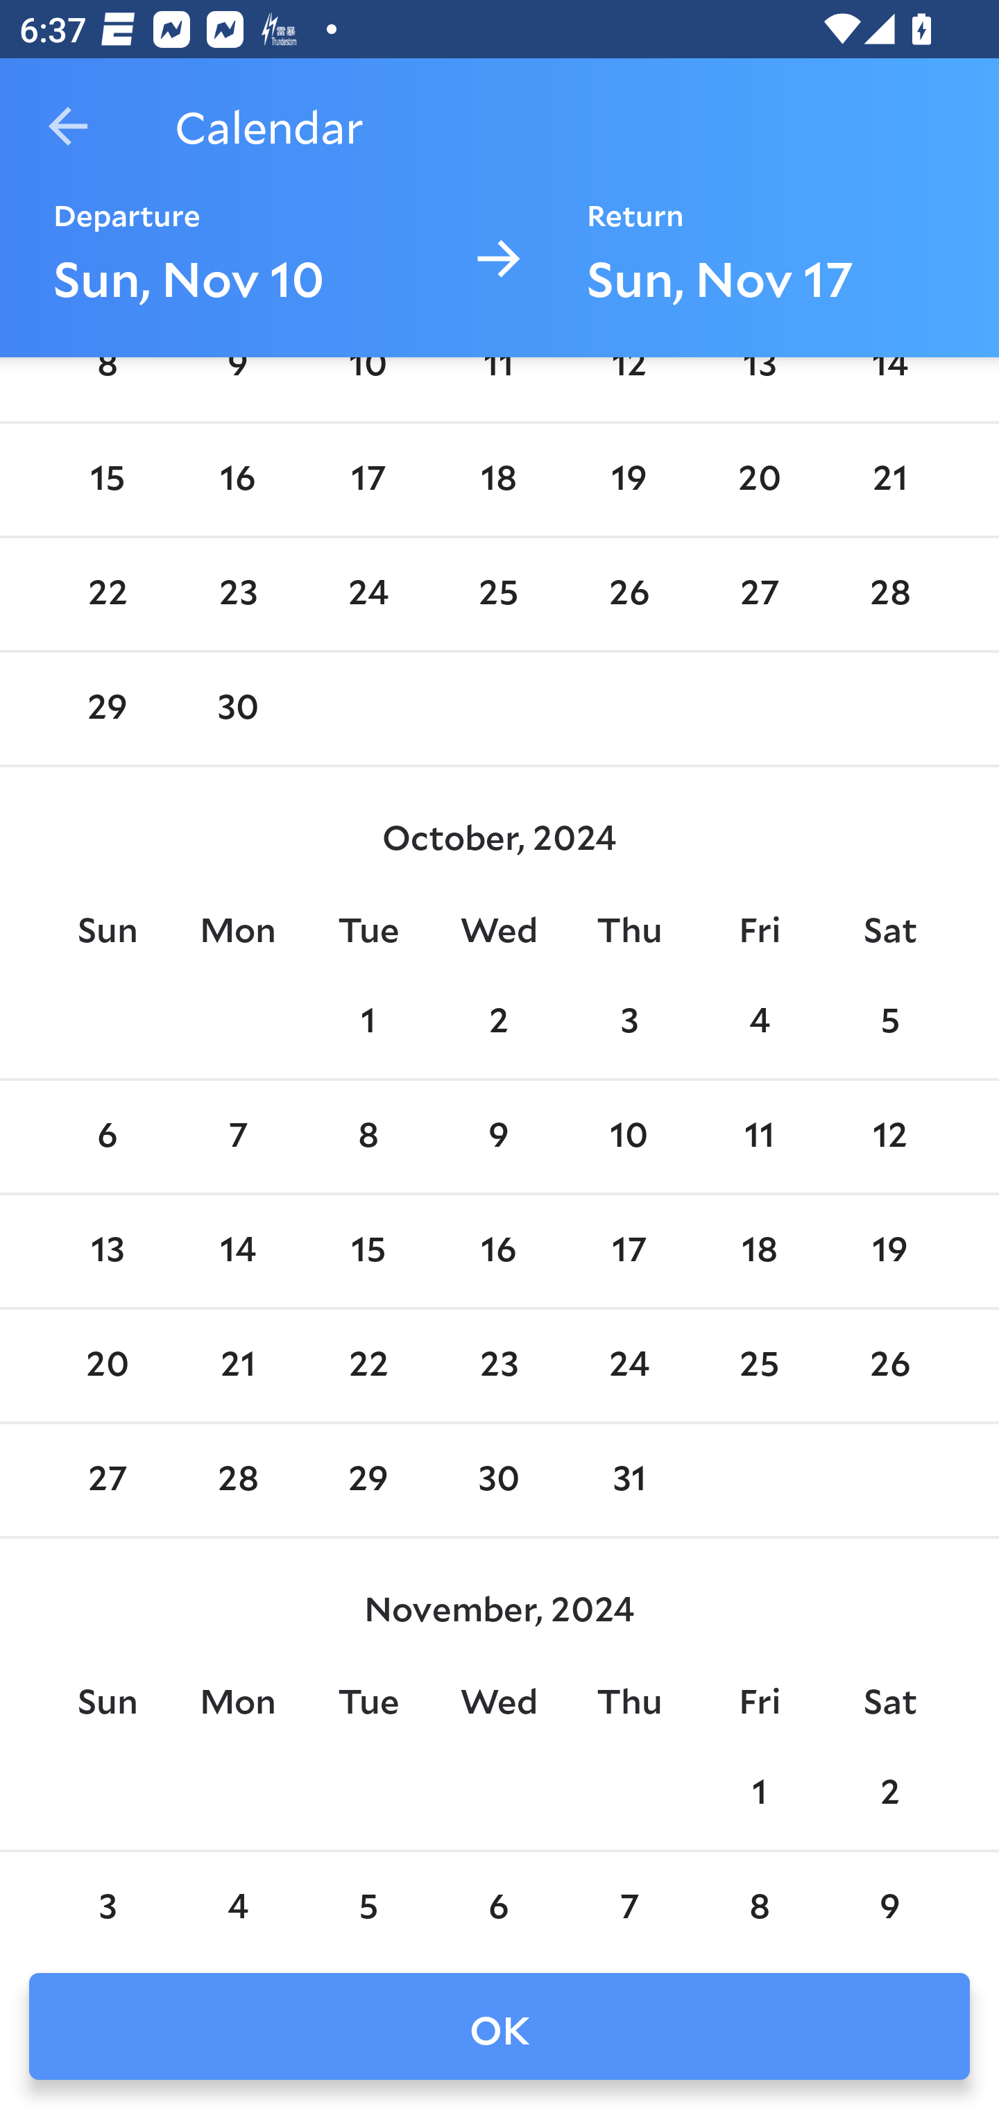  Describe the element at coordinates (499, 1250) in the screenshot. I see `16` at that location.